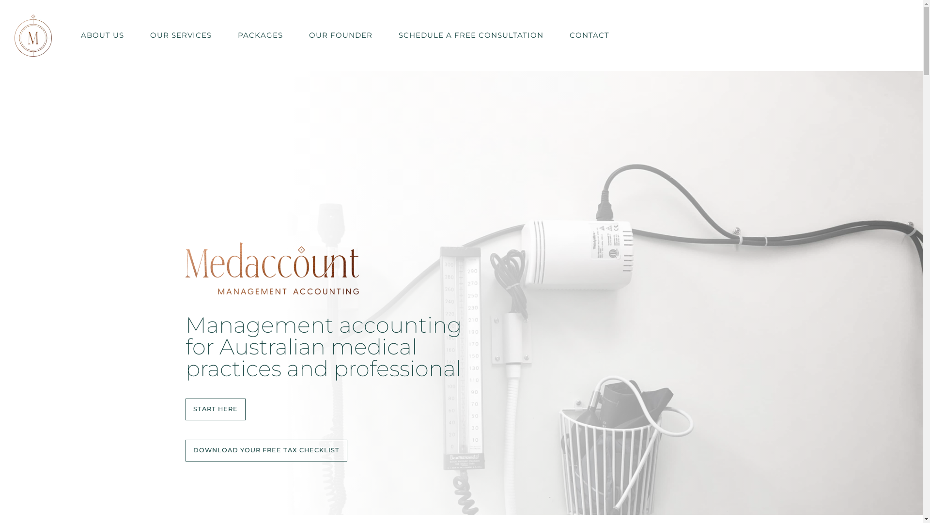  What do you see at coordinates (103, 35) in the screenshot?
I see `ABOUT US` at bounding box center [103, 35].